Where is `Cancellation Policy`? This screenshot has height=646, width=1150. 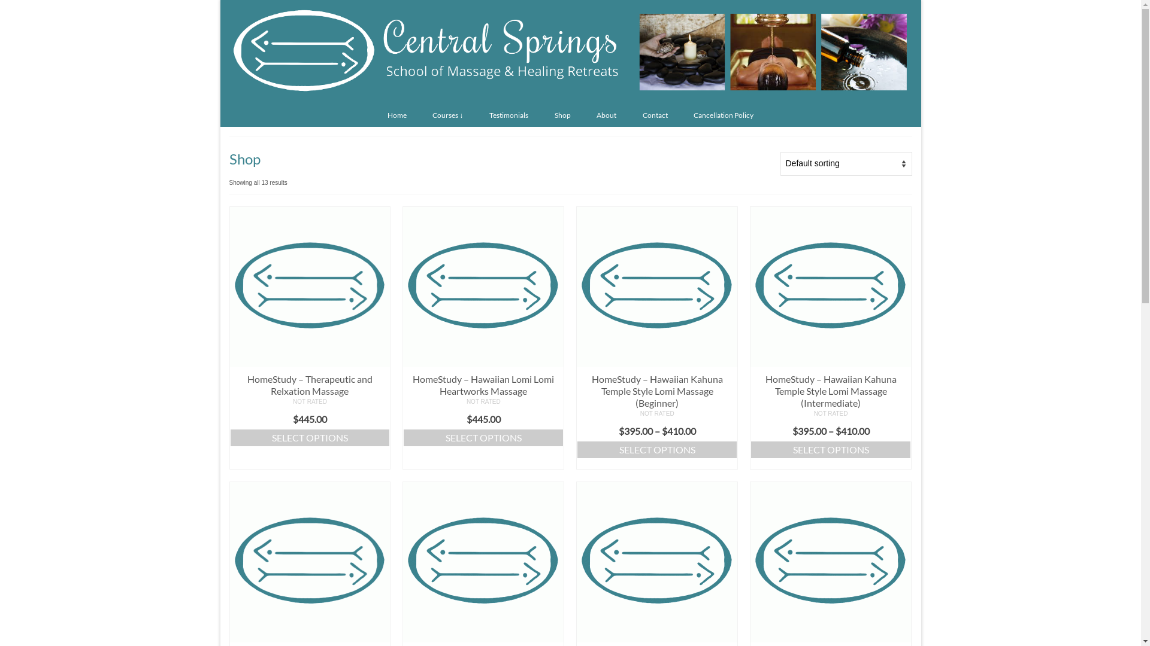
Cancellation Policy is located at coordinates (724, 115).